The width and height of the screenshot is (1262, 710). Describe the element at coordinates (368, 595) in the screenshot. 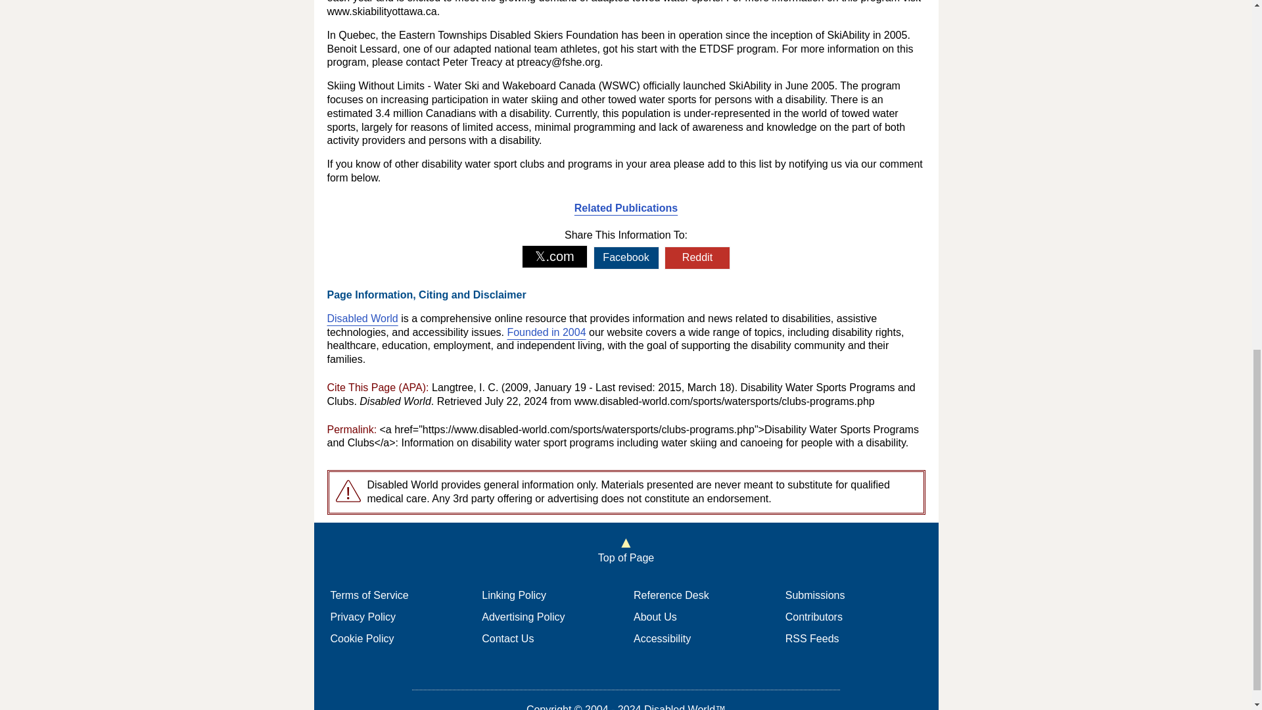

I see `Terms of Service` at that location.